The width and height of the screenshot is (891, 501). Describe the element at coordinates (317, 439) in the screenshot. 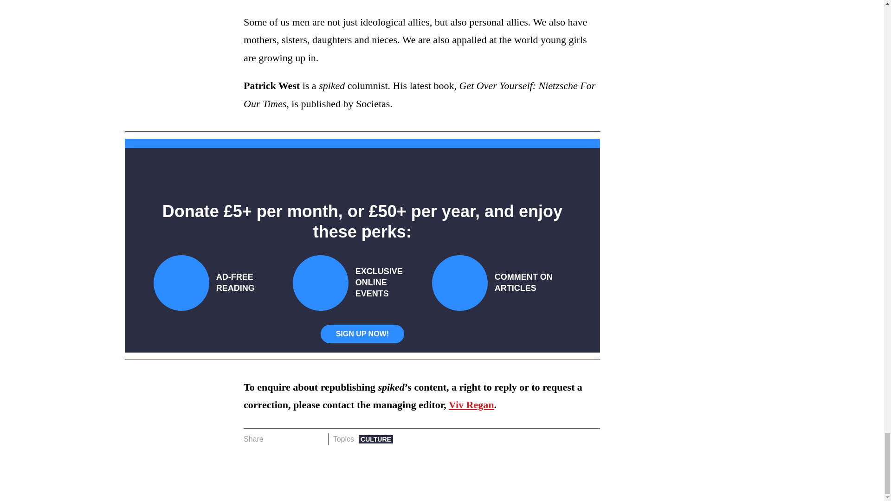

I see `Share on Email` at that location.